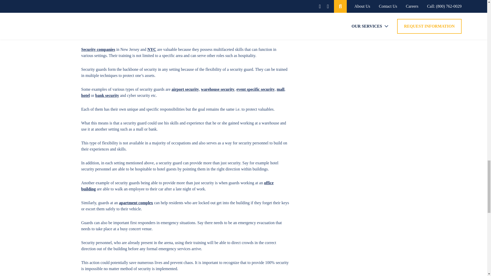 Image resolution: width=491 pixels, height=276 pixels. I want to click on office building, so click(177, 186).